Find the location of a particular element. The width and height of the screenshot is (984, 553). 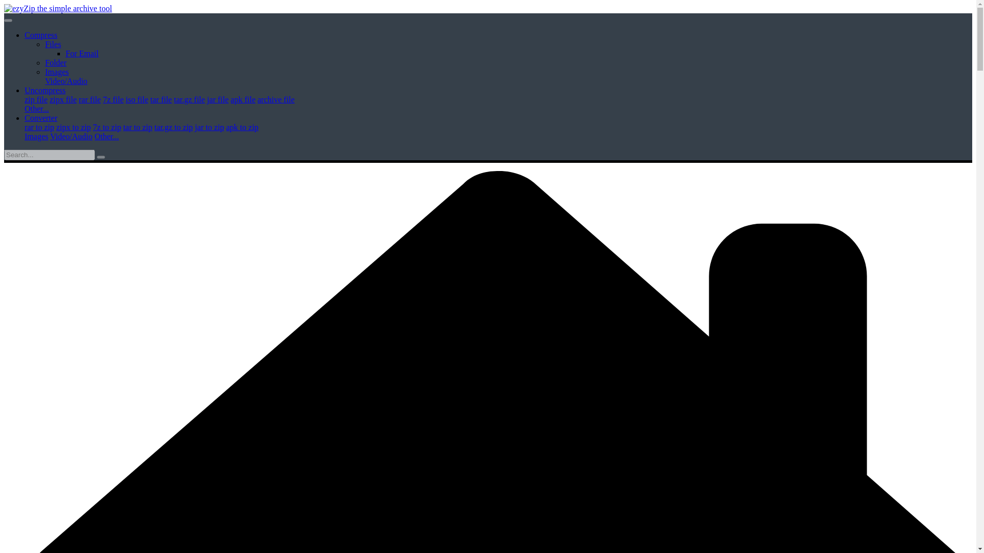

zip file is located at coordinates (36, 99).